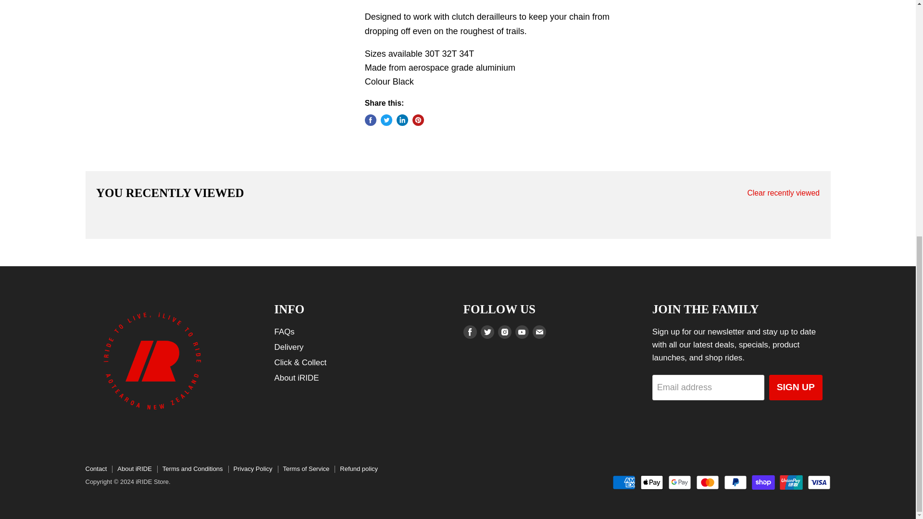 The height and width of the screenshot is (519, 923). What do you see at coordinates (505, 332) in the screenshot?
I see `Instagram` at bounding box center [505, 332].